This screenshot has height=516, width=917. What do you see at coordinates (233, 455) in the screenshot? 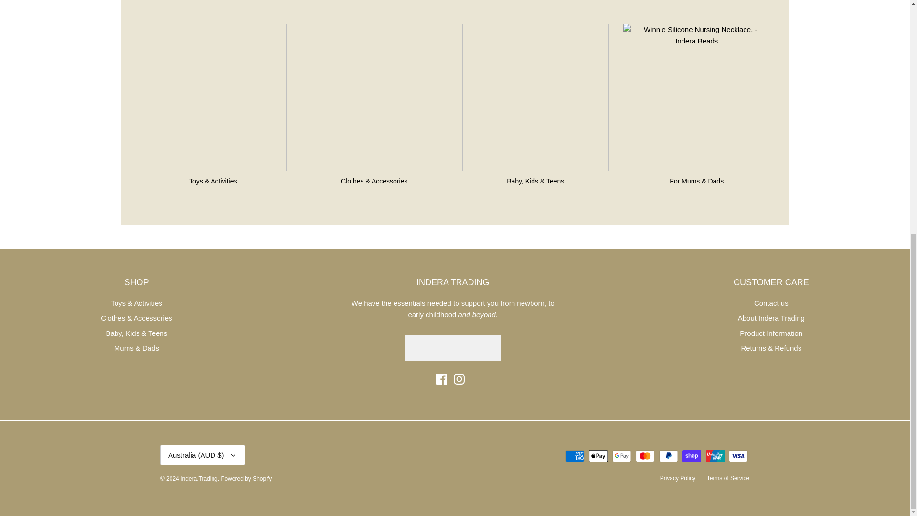
I see `Down` at bounding box center [233, 455].